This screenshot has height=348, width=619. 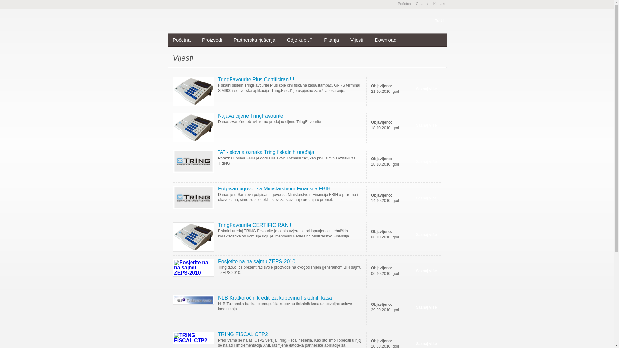 What do you see at coordinates (357, 40) in the screenshot?
I see `Vijesti` at bounding box center [357, 40].